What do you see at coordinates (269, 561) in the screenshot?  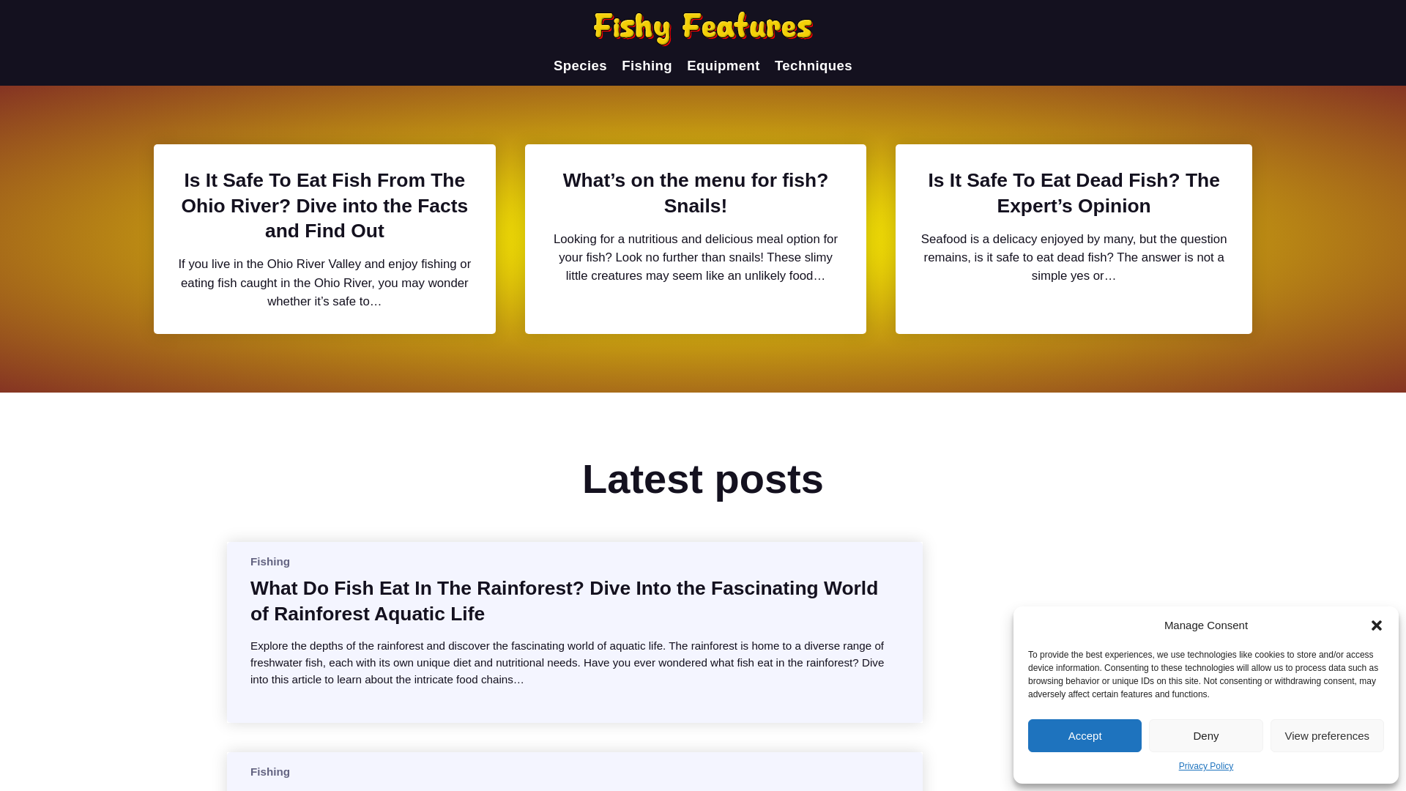 I see `Fishing` at bounding box center [269, 561].